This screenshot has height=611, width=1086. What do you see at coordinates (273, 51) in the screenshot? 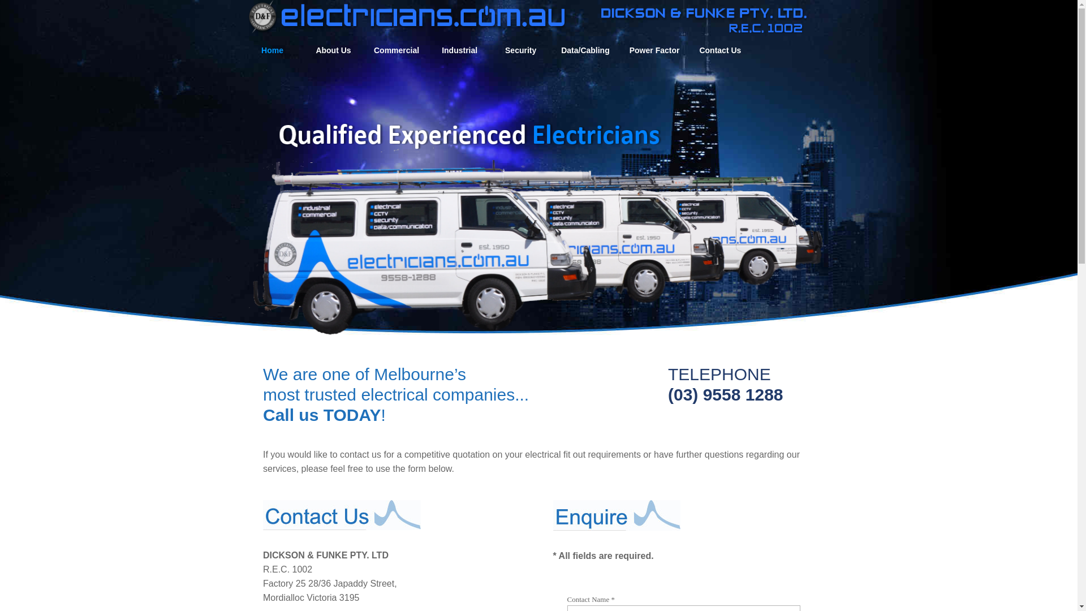
I see `Home` at bounding box center [273, 51].